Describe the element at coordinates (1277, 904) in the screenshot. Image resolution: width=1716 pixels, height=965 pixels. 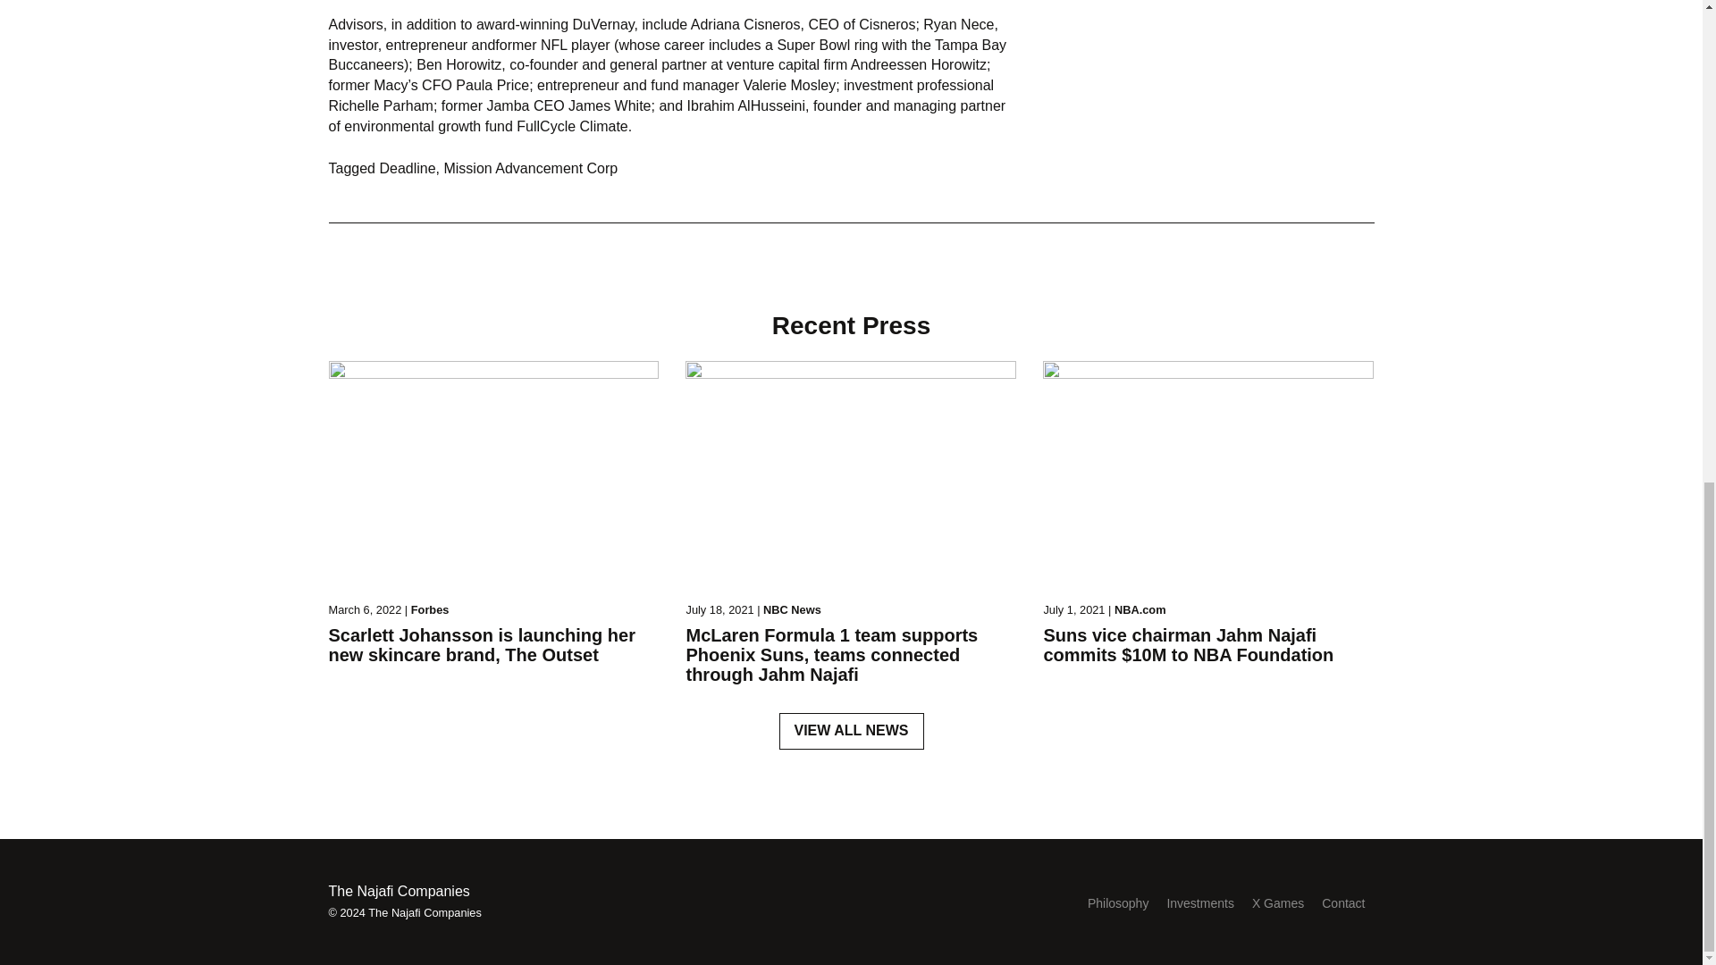
I see `X Games` at that location.